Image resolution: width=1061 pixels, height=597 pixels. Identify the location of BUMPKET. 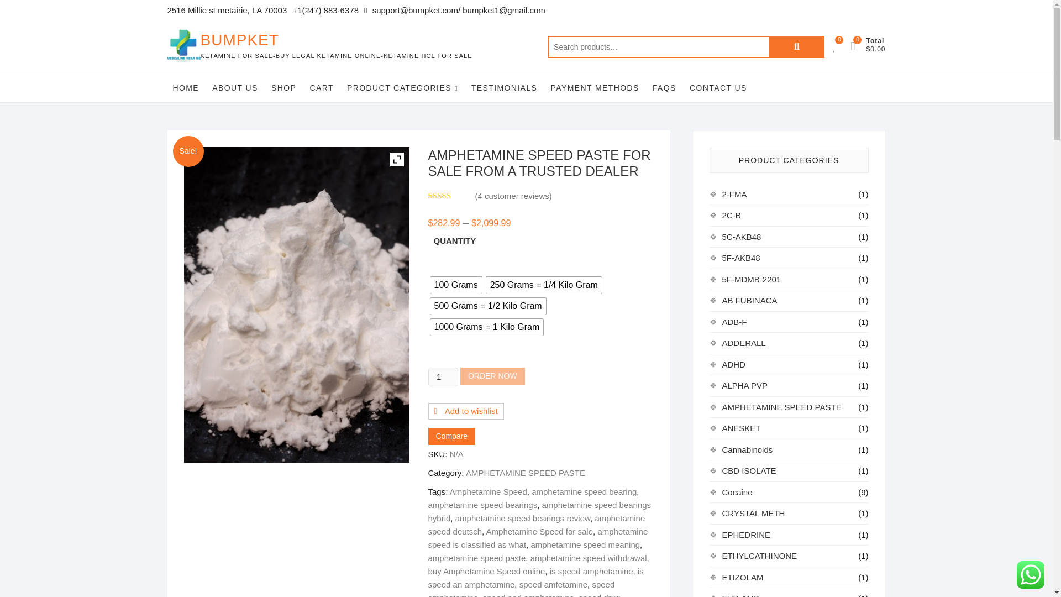
(336, 40).